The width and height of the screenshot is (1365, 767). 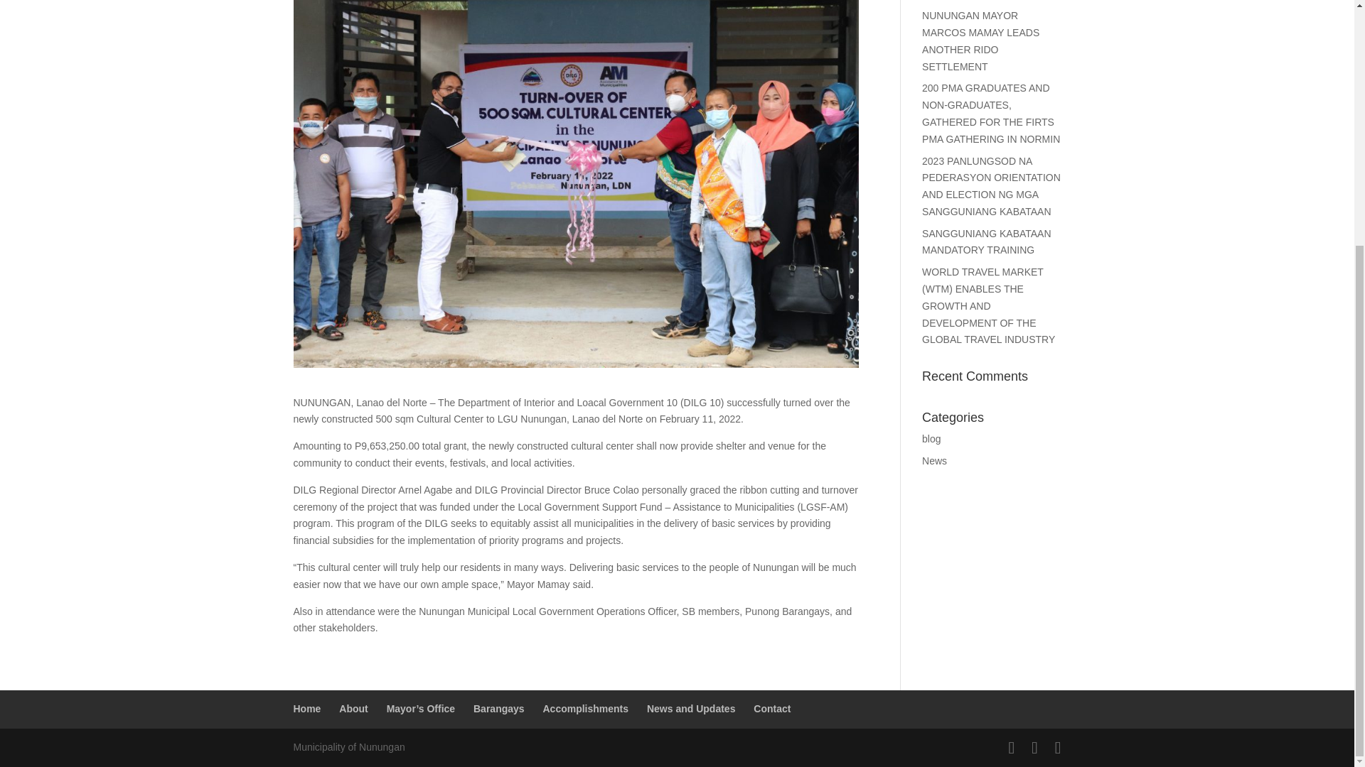 I want to click on News, so click(x=934, y=460).